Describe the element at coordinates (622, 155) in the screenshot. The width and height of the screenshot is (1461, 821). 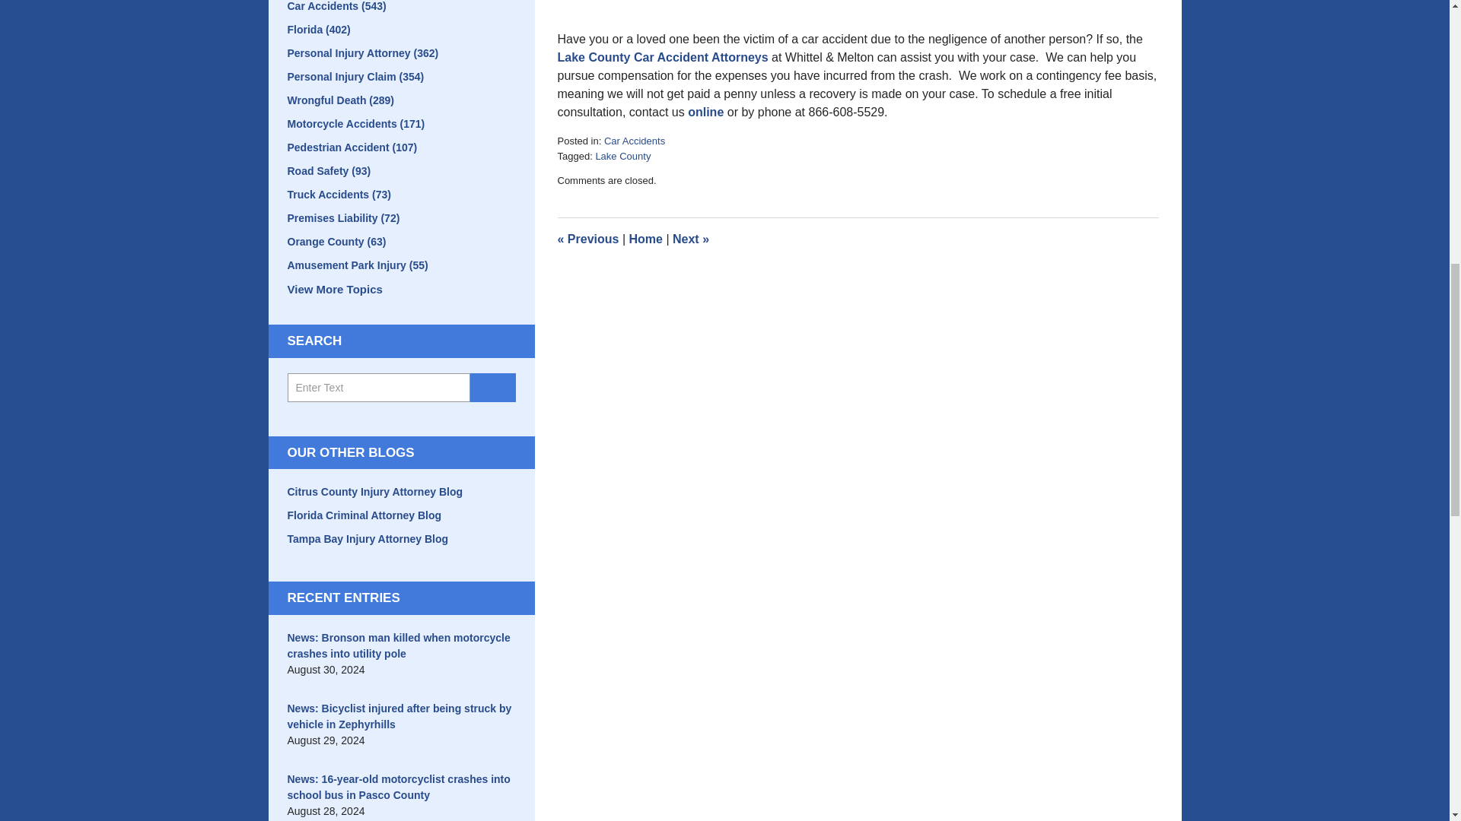
I see `View all posts tagged with Lake County` at that location.